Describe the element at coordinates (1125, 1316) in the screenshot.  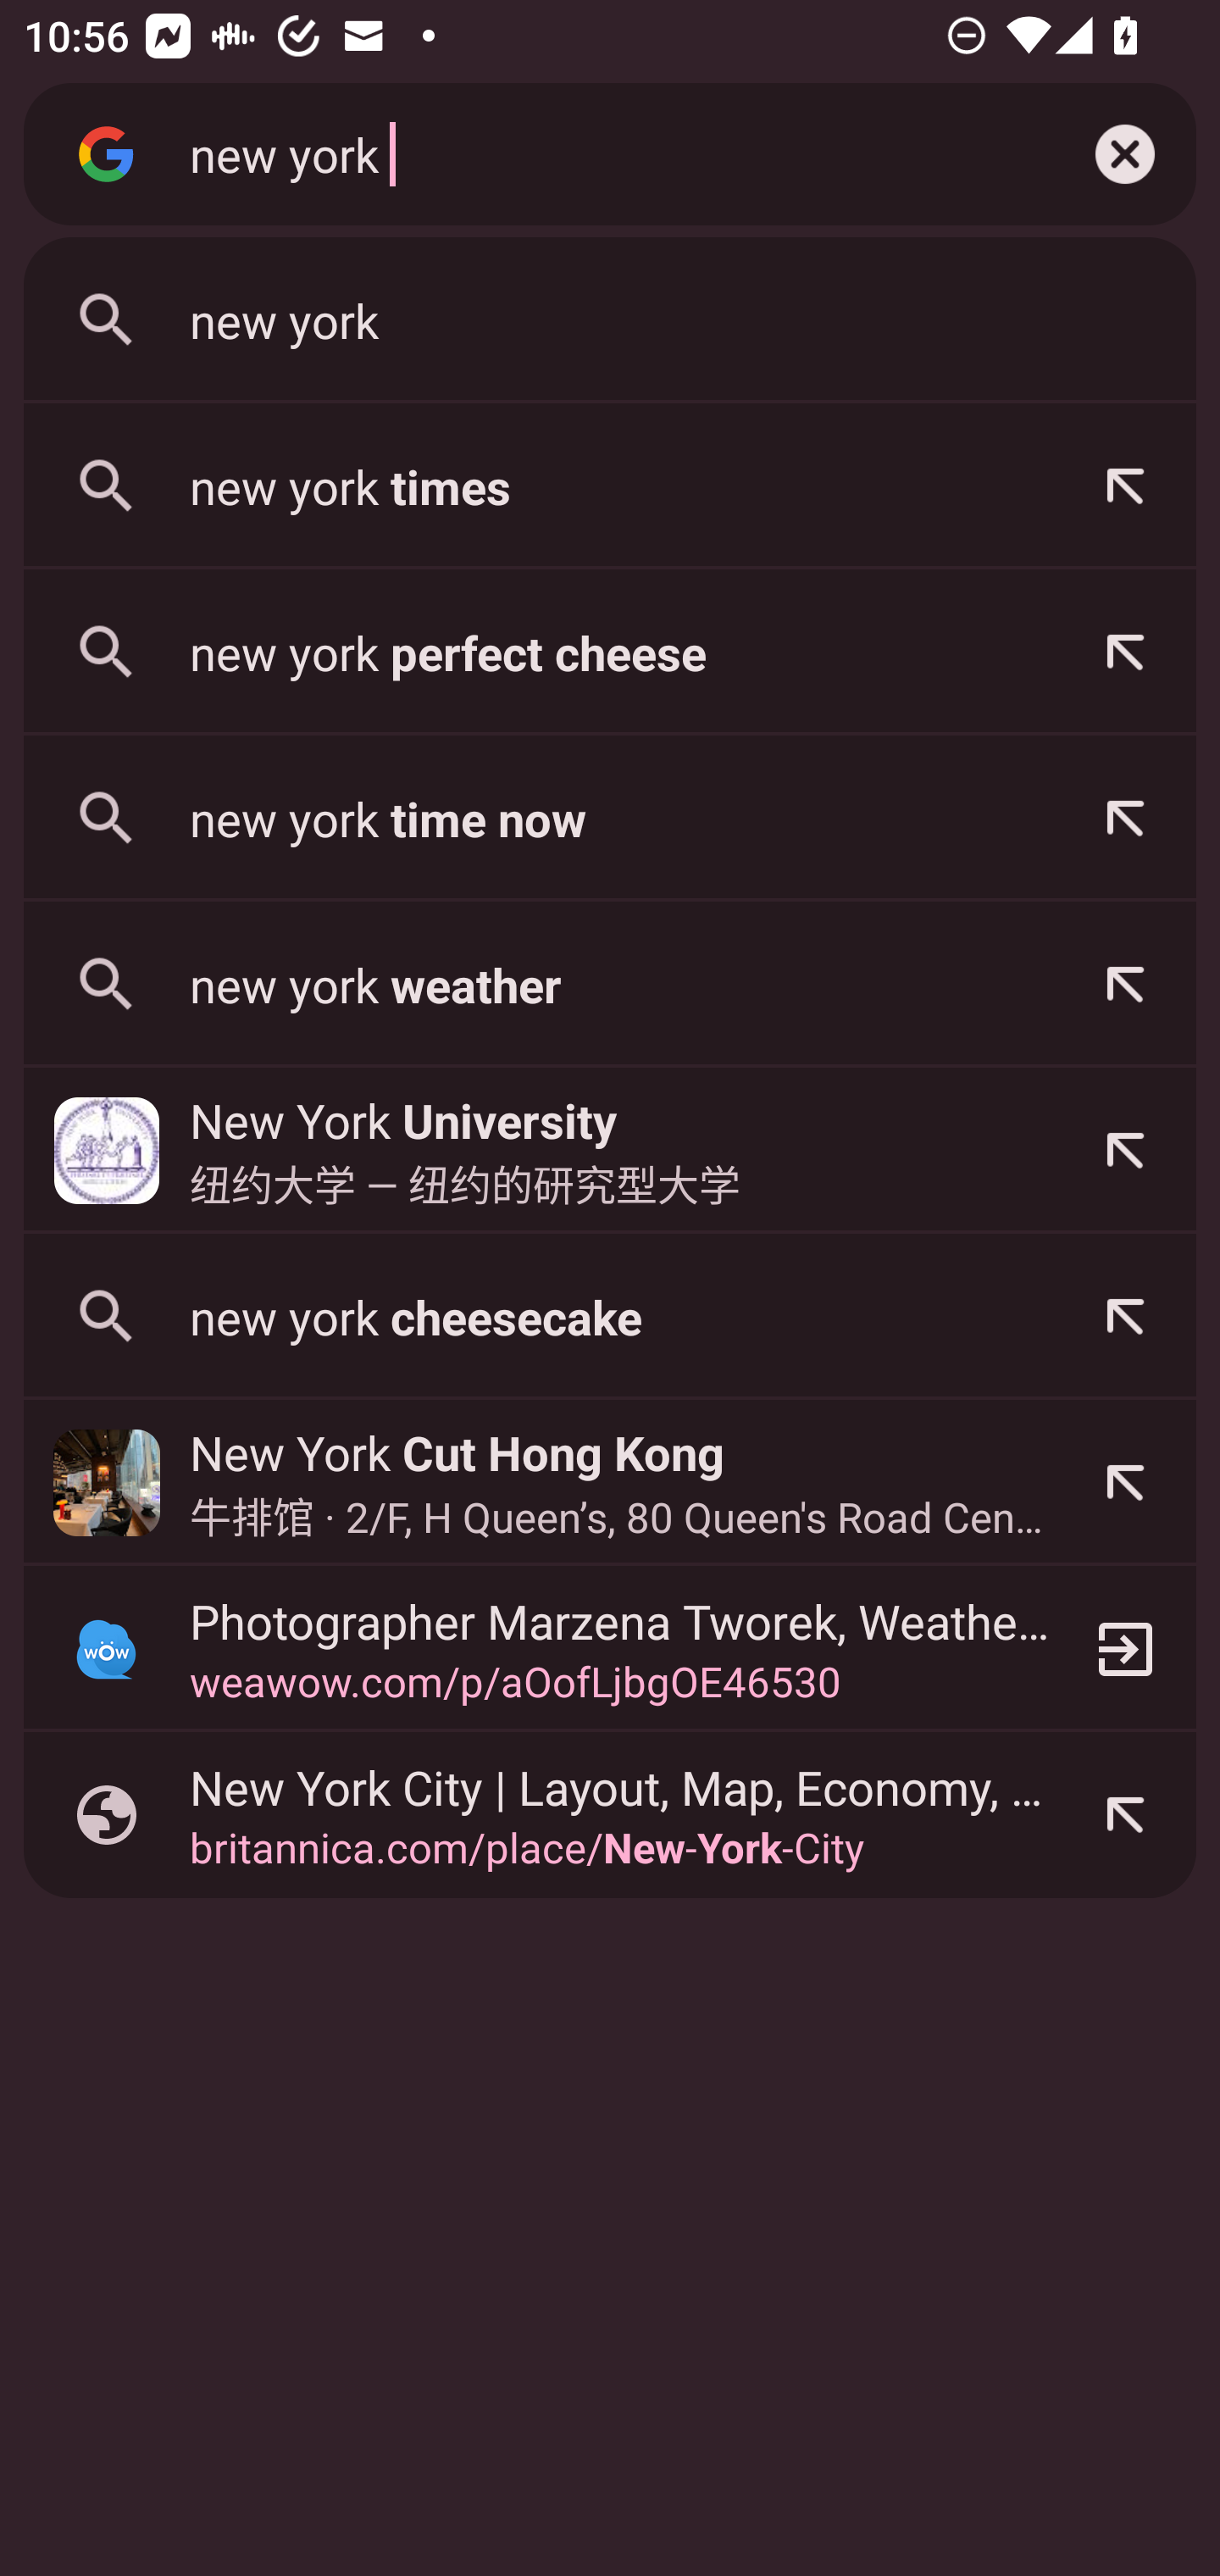
I see `Refine: new york cheesecake` at that location.